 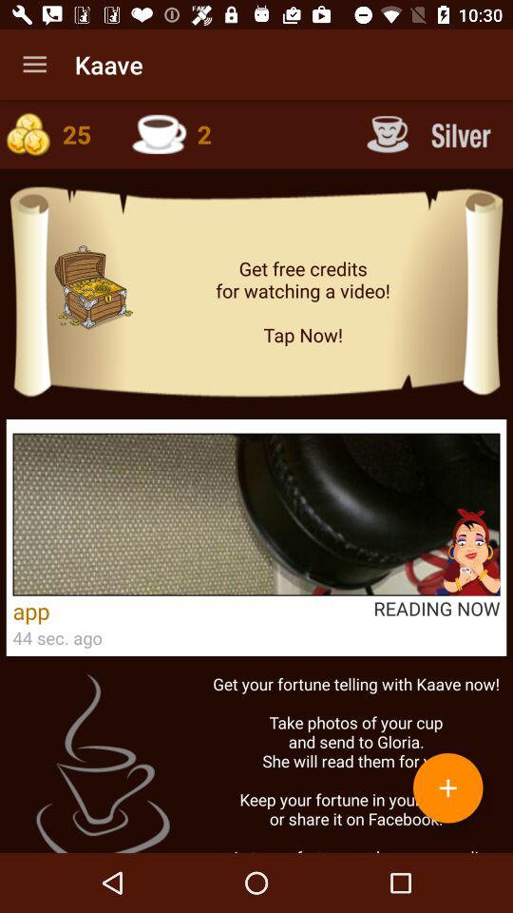 I want to click on turn on item next to the kaave app, so click(x=34, y=65).